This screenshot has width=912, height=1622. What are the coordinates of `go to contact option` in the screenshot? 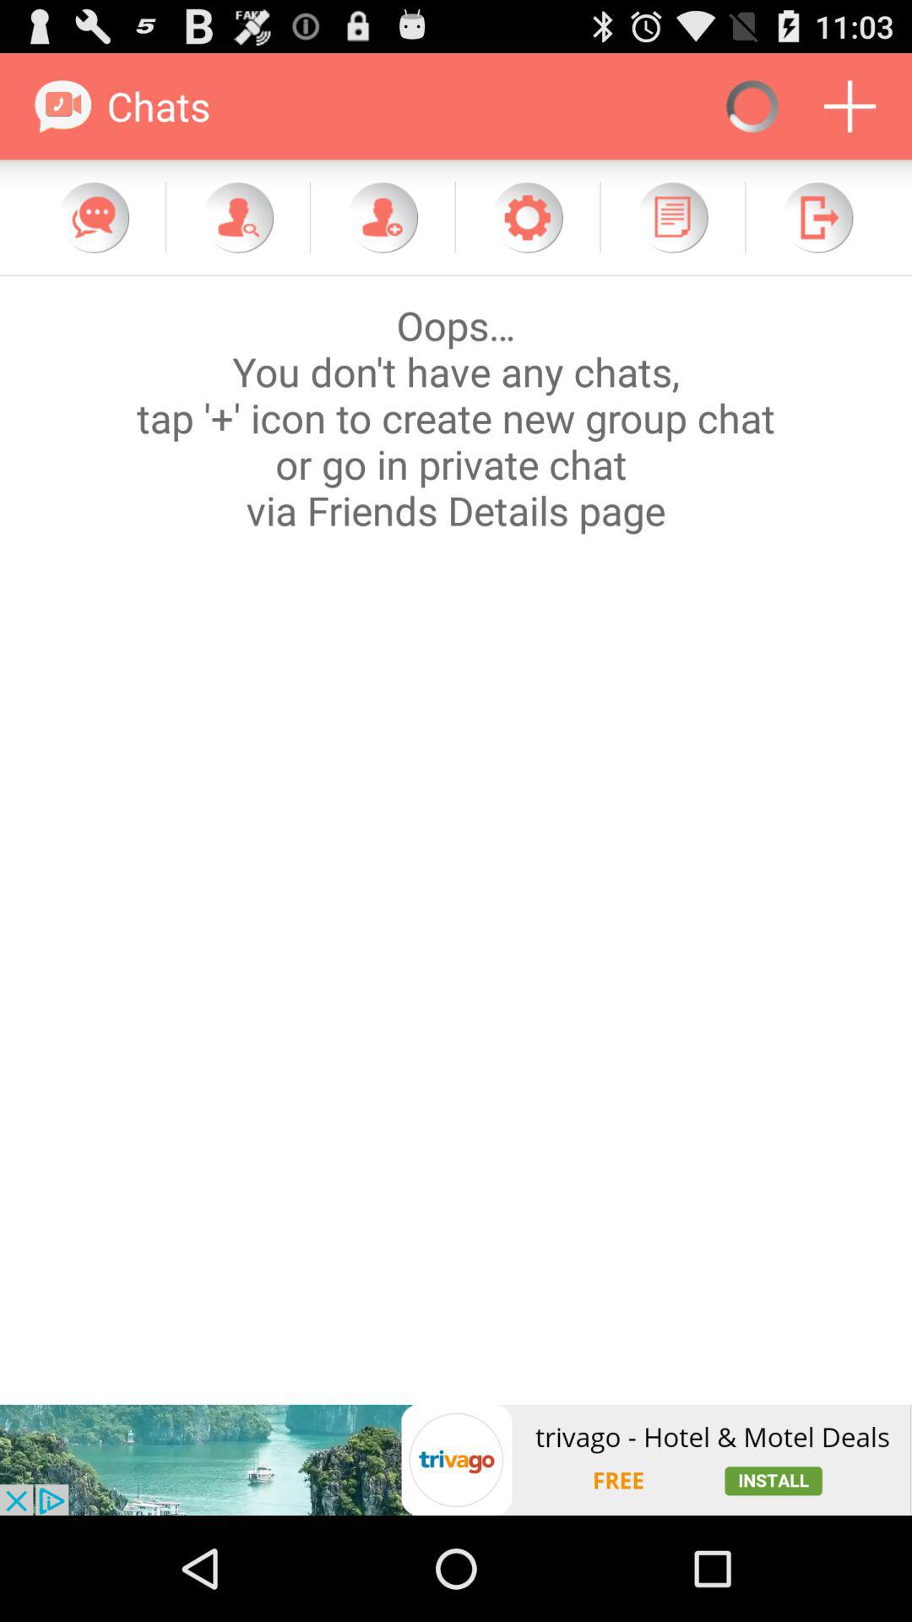 It's located at (238, 217).